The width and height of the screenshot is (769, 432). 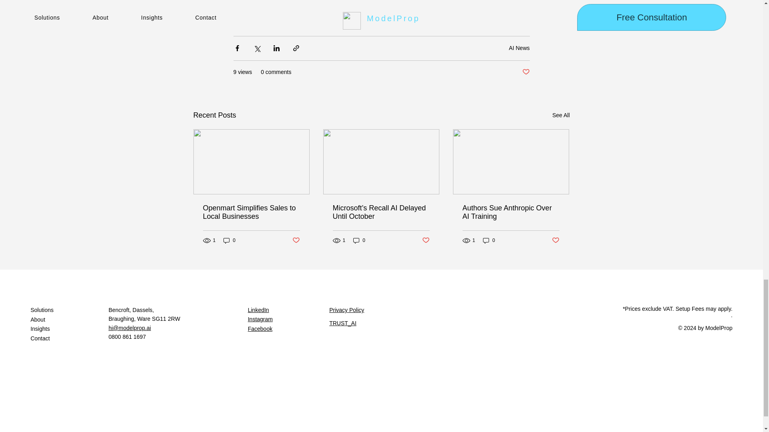 What do you see at coordinates (489, 240) in the screenshot?
I see `0` at bounding box center [489, 240].